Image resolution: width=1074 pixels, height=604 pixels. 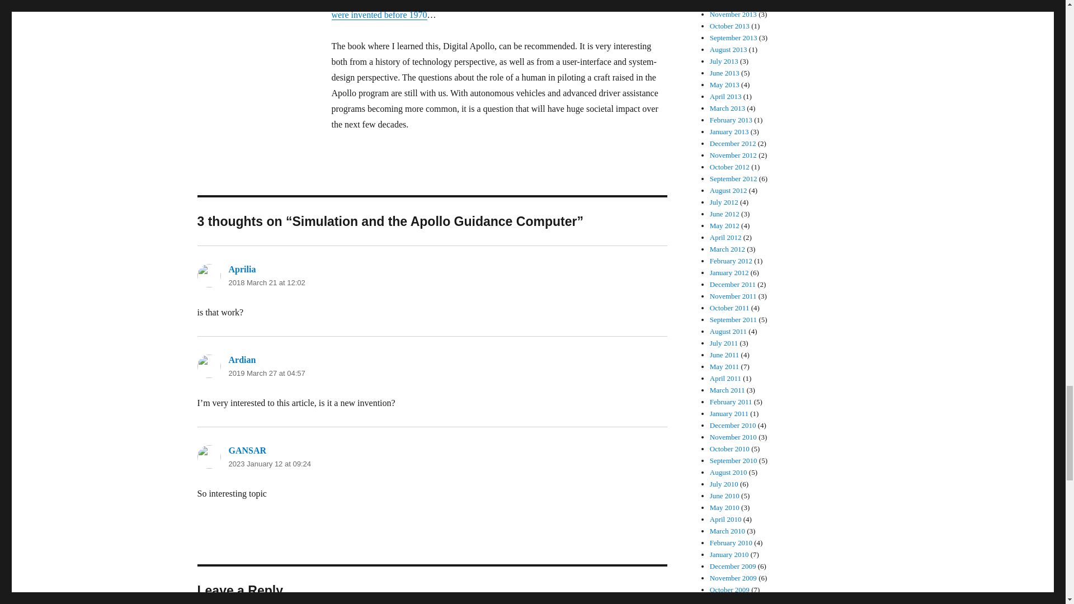 I want to click on 2018 March 21 at 12:02, so click(x=266, y=282).